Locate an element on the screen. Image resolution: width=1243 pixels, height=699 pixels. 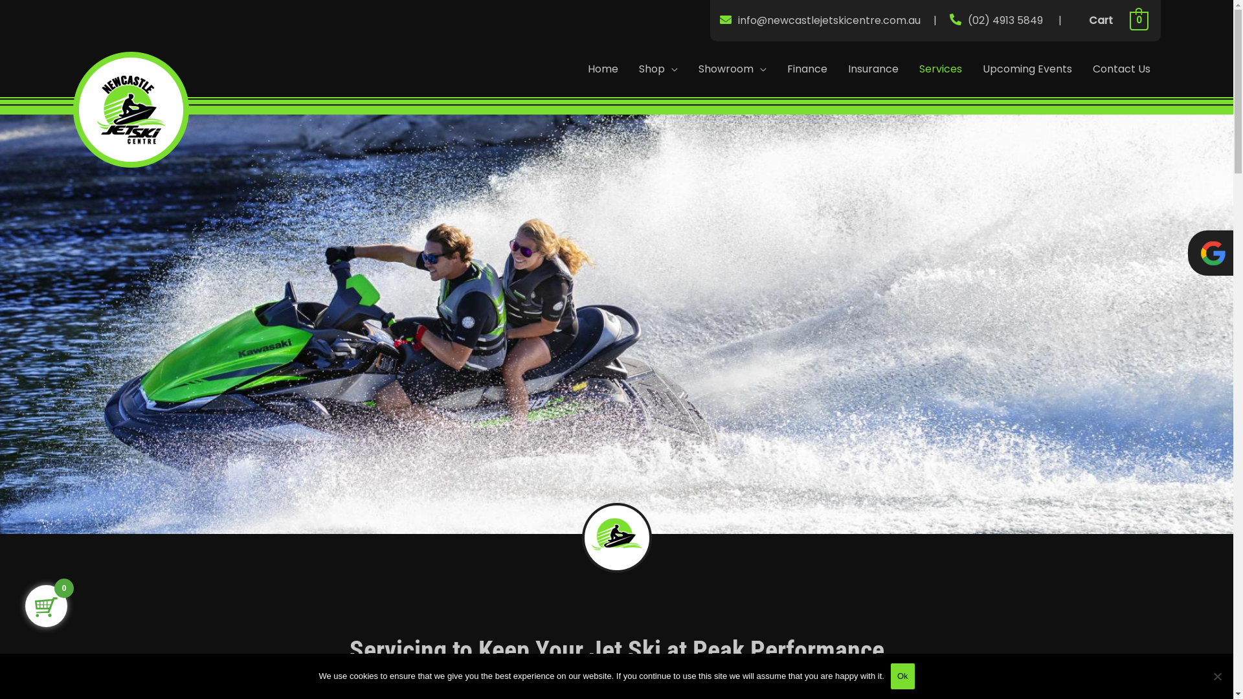
Contact Us is located at coordinates (1121, 69).